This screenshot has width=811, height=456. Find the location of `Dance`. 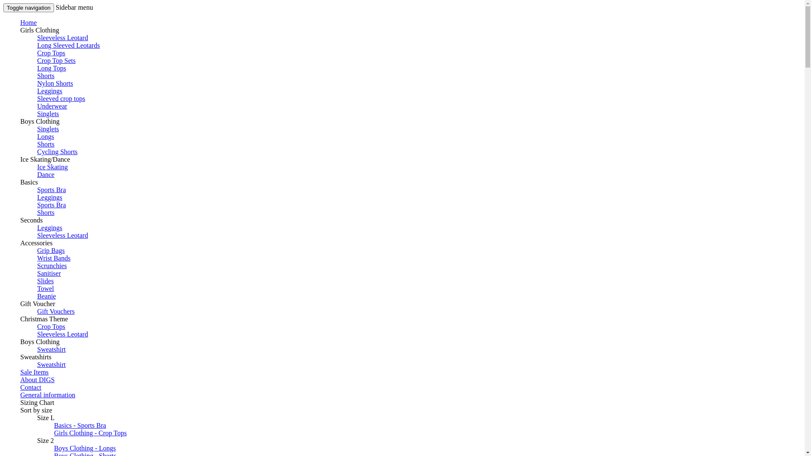

Dance is located at coordinates (46, 175).